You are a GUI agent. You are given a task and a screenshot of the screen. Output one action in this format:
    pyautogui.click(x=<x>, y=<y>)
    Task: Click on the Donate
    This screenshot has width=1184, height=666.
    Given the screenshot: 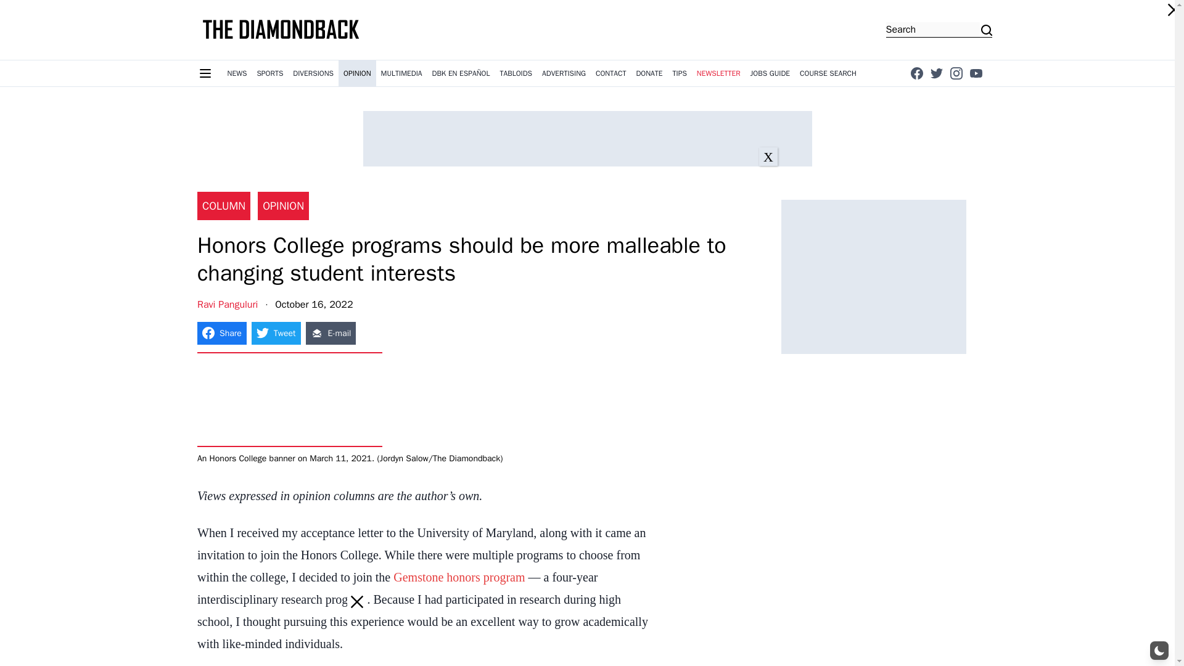 What is the action you would take?
    pyautogui.click(x=649, y=73)
    